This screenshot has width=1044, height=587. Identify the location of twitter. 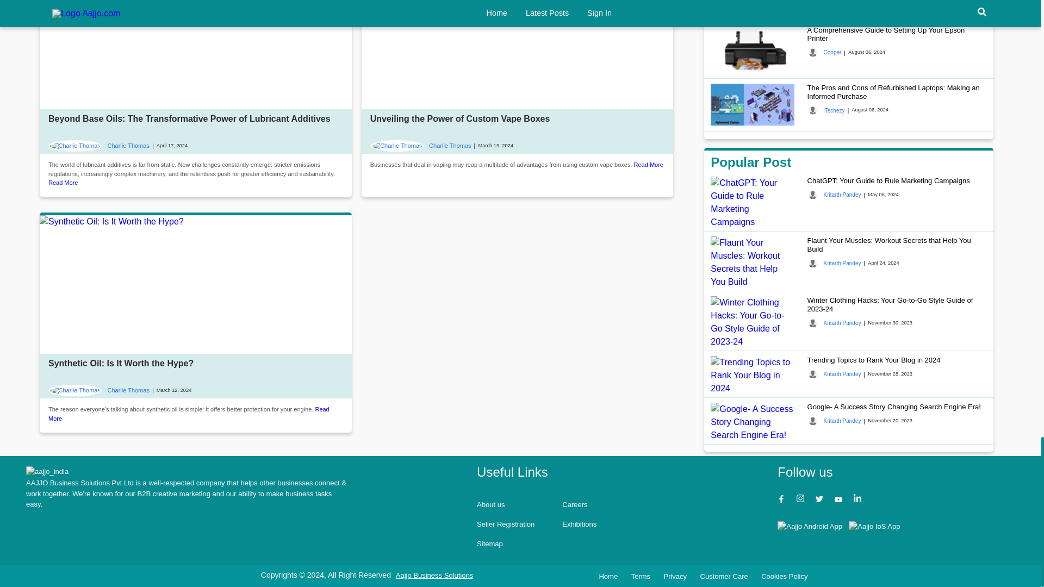
(820, 500).